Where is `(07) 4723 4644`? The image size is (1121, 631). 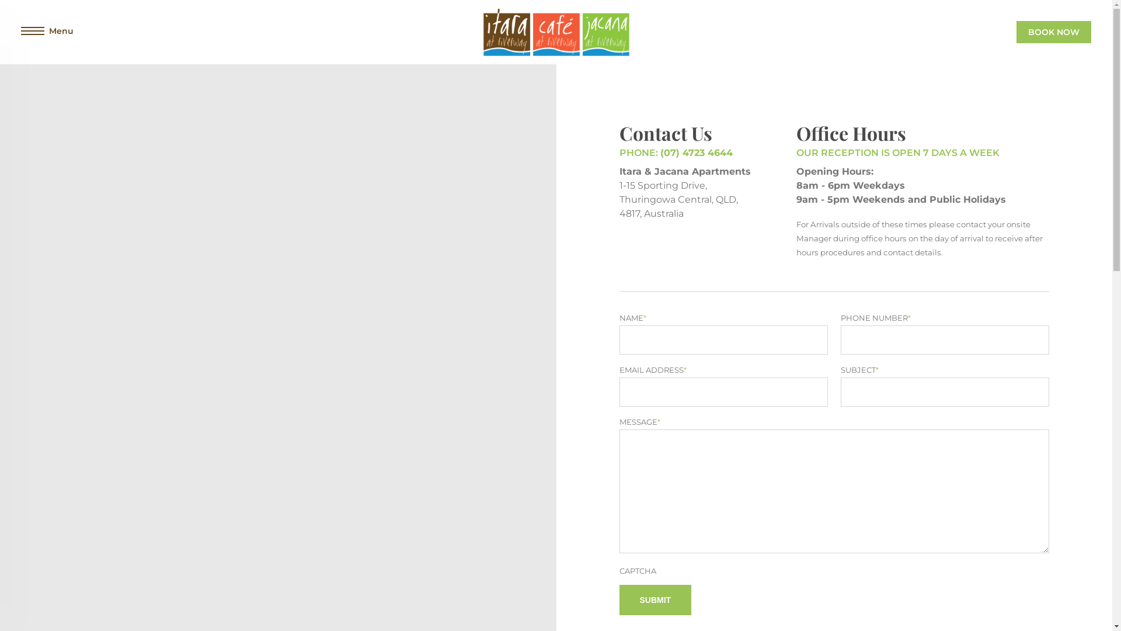 (07) 4723 4644 is located at coordinates (696, 153).